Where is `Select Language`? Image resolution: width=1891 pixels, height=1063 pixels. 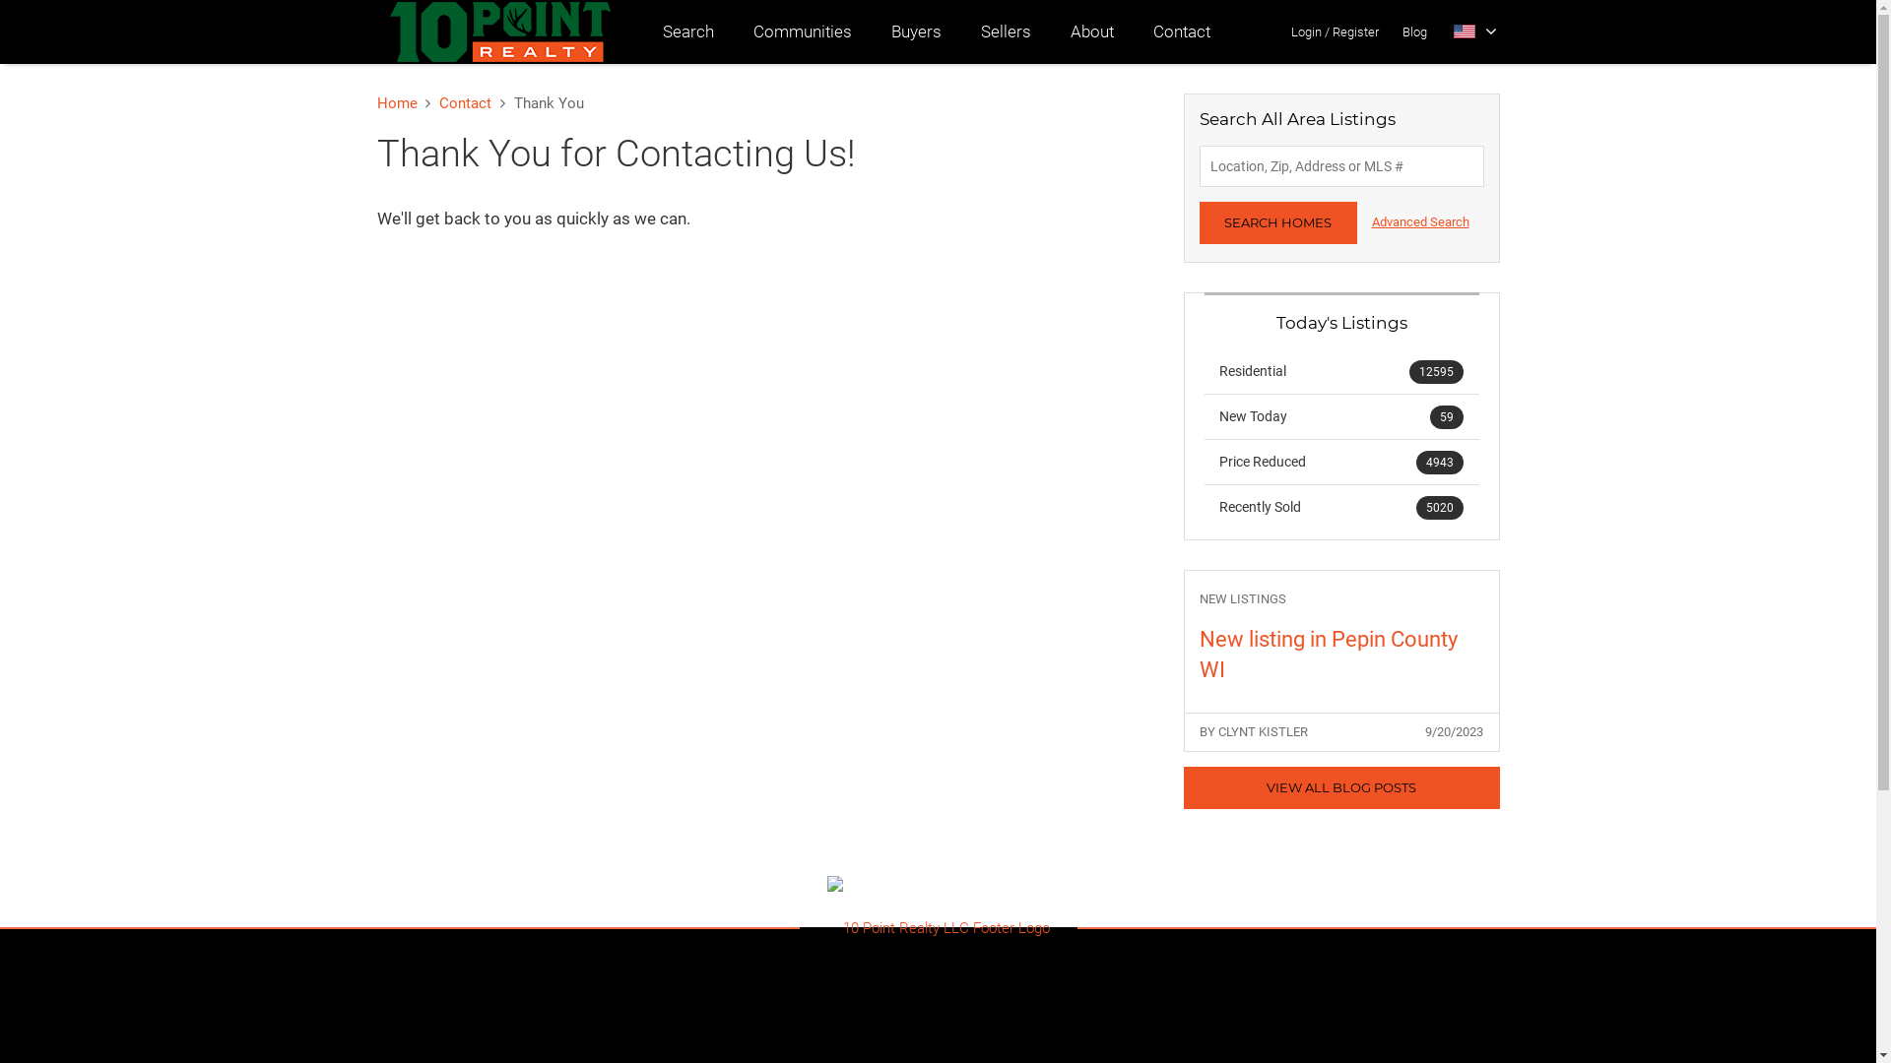
Select Language is located at coordinates (1475, 31).